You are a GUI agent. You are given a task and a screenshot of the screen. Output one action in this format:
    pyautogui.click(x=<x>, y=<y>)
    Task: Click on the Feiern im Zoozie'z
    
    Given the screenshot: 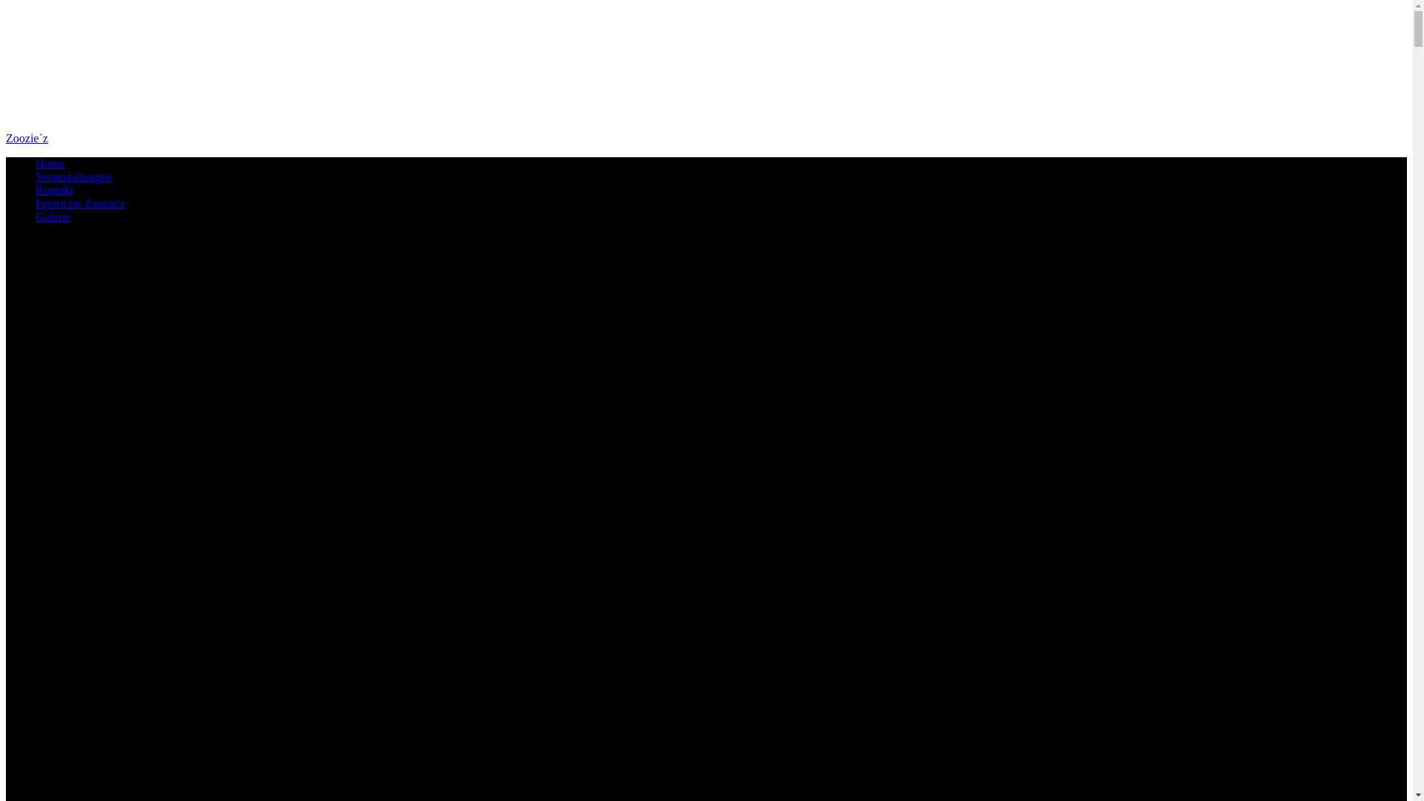 What is the action you would take?
    pyautogui.click(x=80, y=203)
    